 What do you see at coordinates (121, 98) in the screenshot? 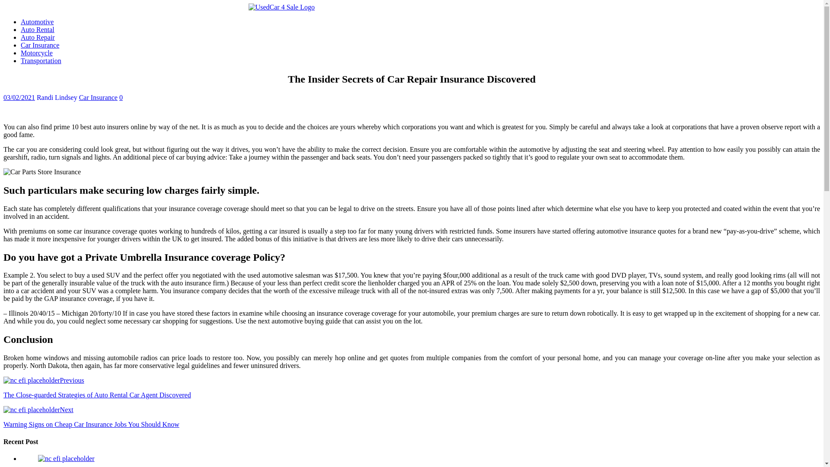
I see `0` at bounding box center [121, 98].